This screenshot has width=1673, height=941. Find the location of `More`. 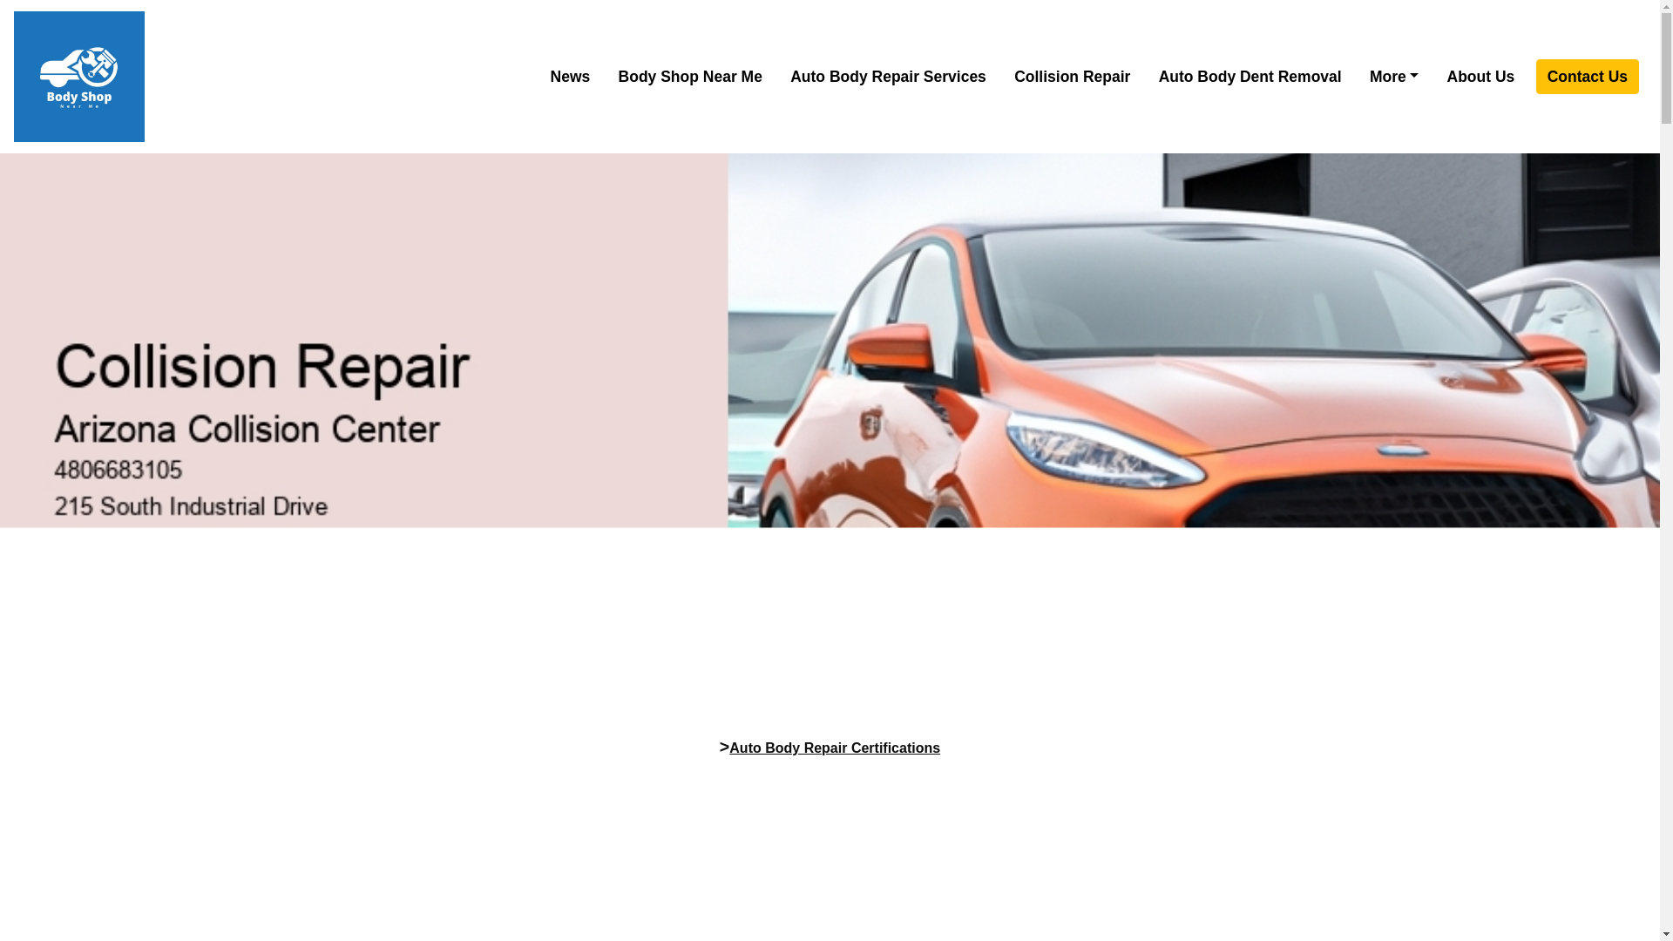

More is located at coordinates (1394, 77).